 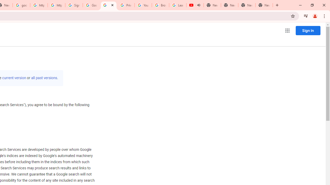 What do you see at coordinates (56, 5) in the screenshot?
I see `https://scholar.google.com/` at bounding box center [56, 5].